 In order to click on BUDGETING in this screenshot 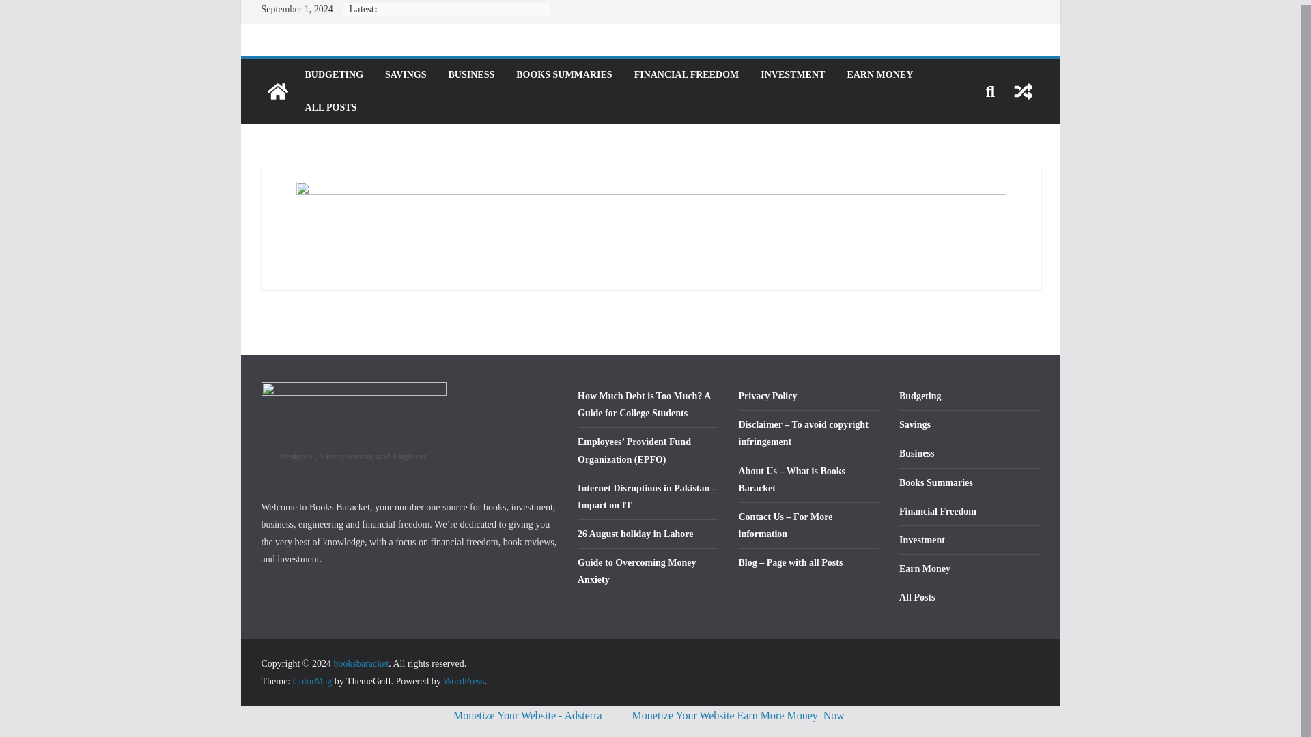, I will do `click(333, 75)`.